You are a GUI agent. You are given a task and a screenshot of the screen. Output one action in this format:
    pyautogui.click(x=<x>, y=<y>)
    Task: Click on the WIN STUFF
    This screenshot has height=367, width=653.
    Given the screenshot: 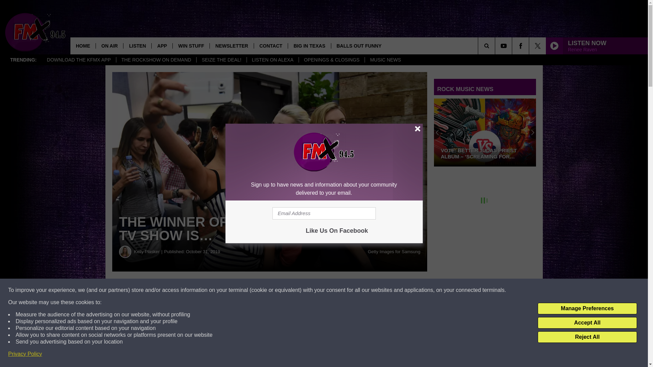 What is the action you would take?
    pyautogui.click(x=191, y=46)
    